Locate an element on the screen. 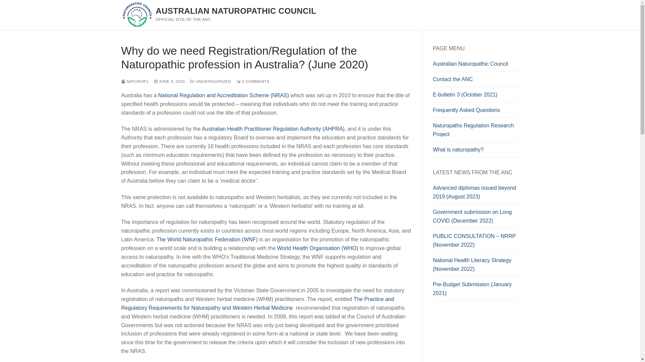  The World Naturopathic Federation (WNF) is located at coordinates (207, 239).